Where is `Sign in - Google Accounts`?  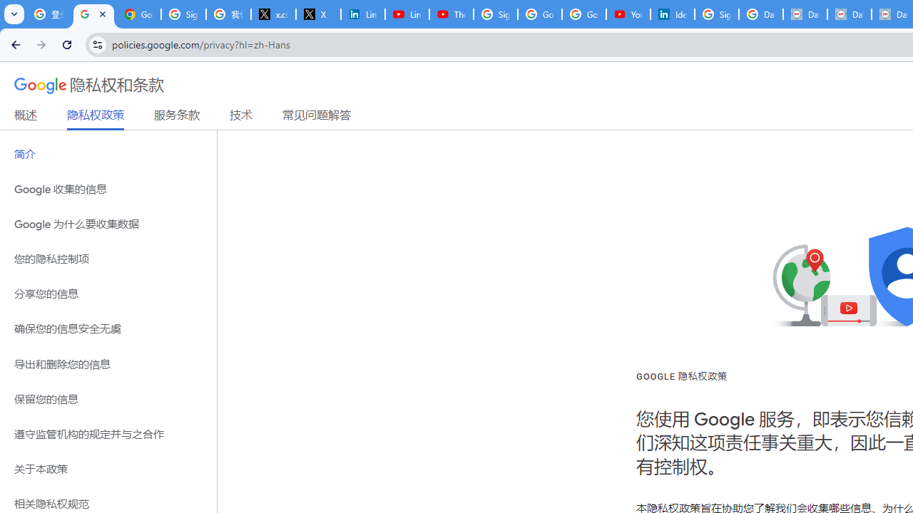 Sign in - Google Accounts is located at coordinates (495, 14).